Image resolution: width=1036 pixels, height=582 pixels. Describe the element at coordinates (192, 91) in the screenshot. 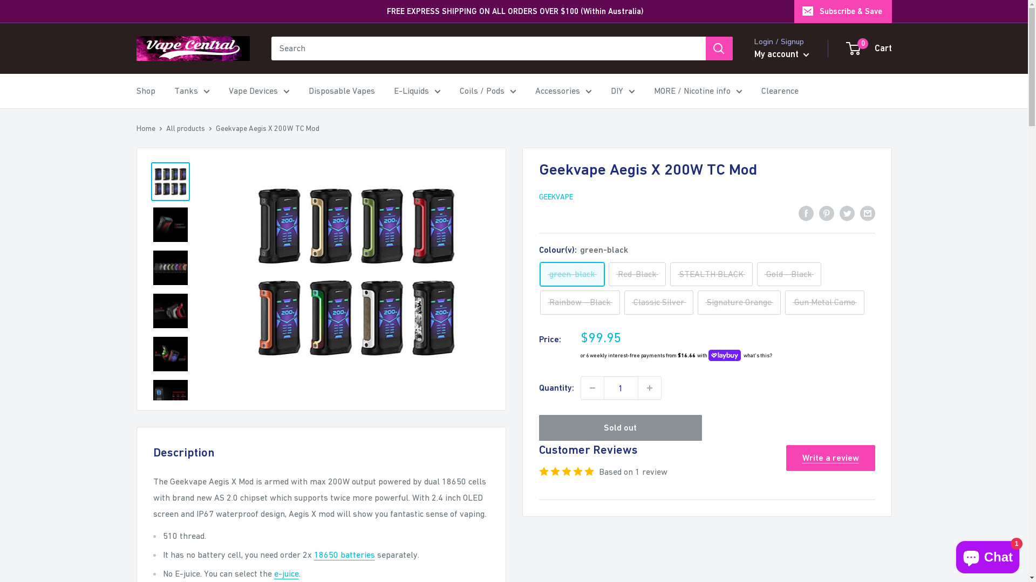

I see `Tanks` at that location.